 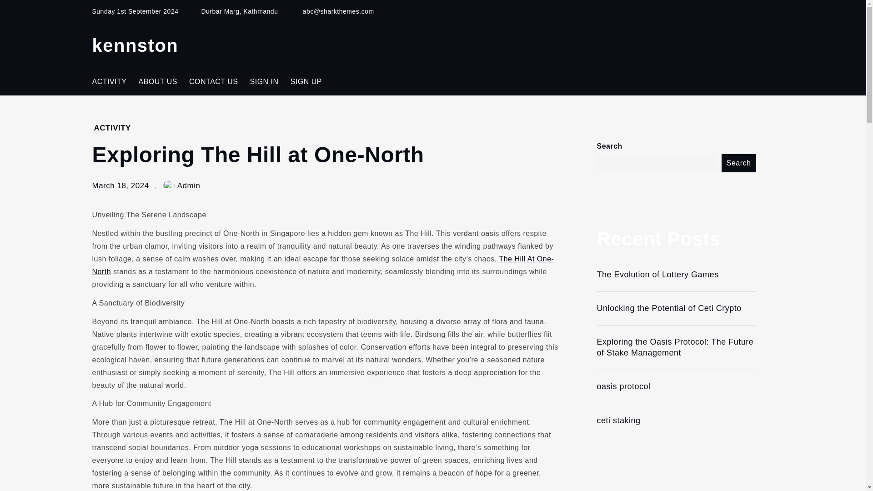 I want to click on kennston, so click(x=135, y=45).